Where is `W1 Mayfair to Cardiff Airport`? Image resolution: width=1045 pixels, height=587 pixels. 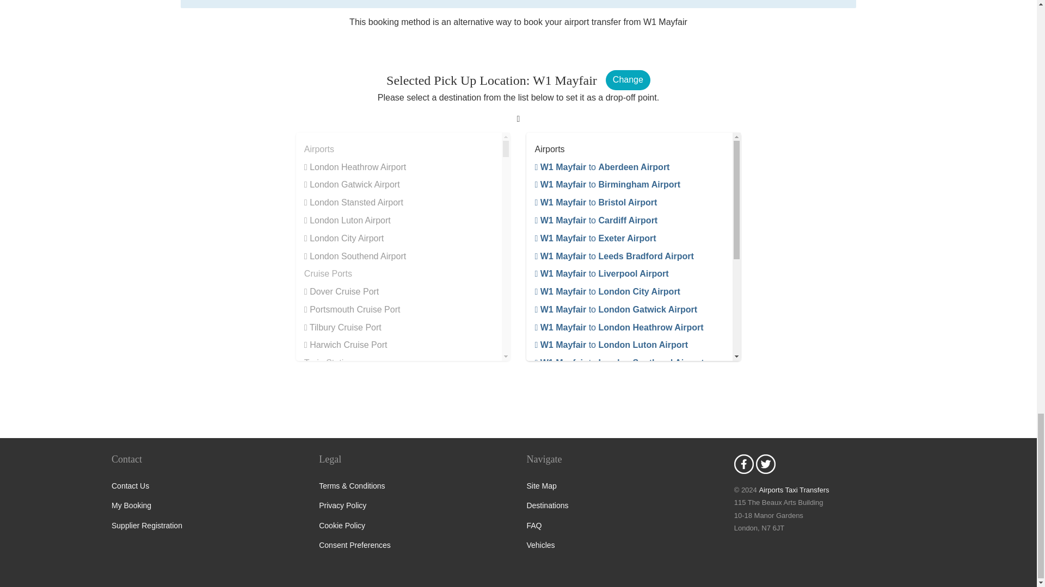 W1 Mayfair to Cardiff Airport is located at coordinates (595, 220).